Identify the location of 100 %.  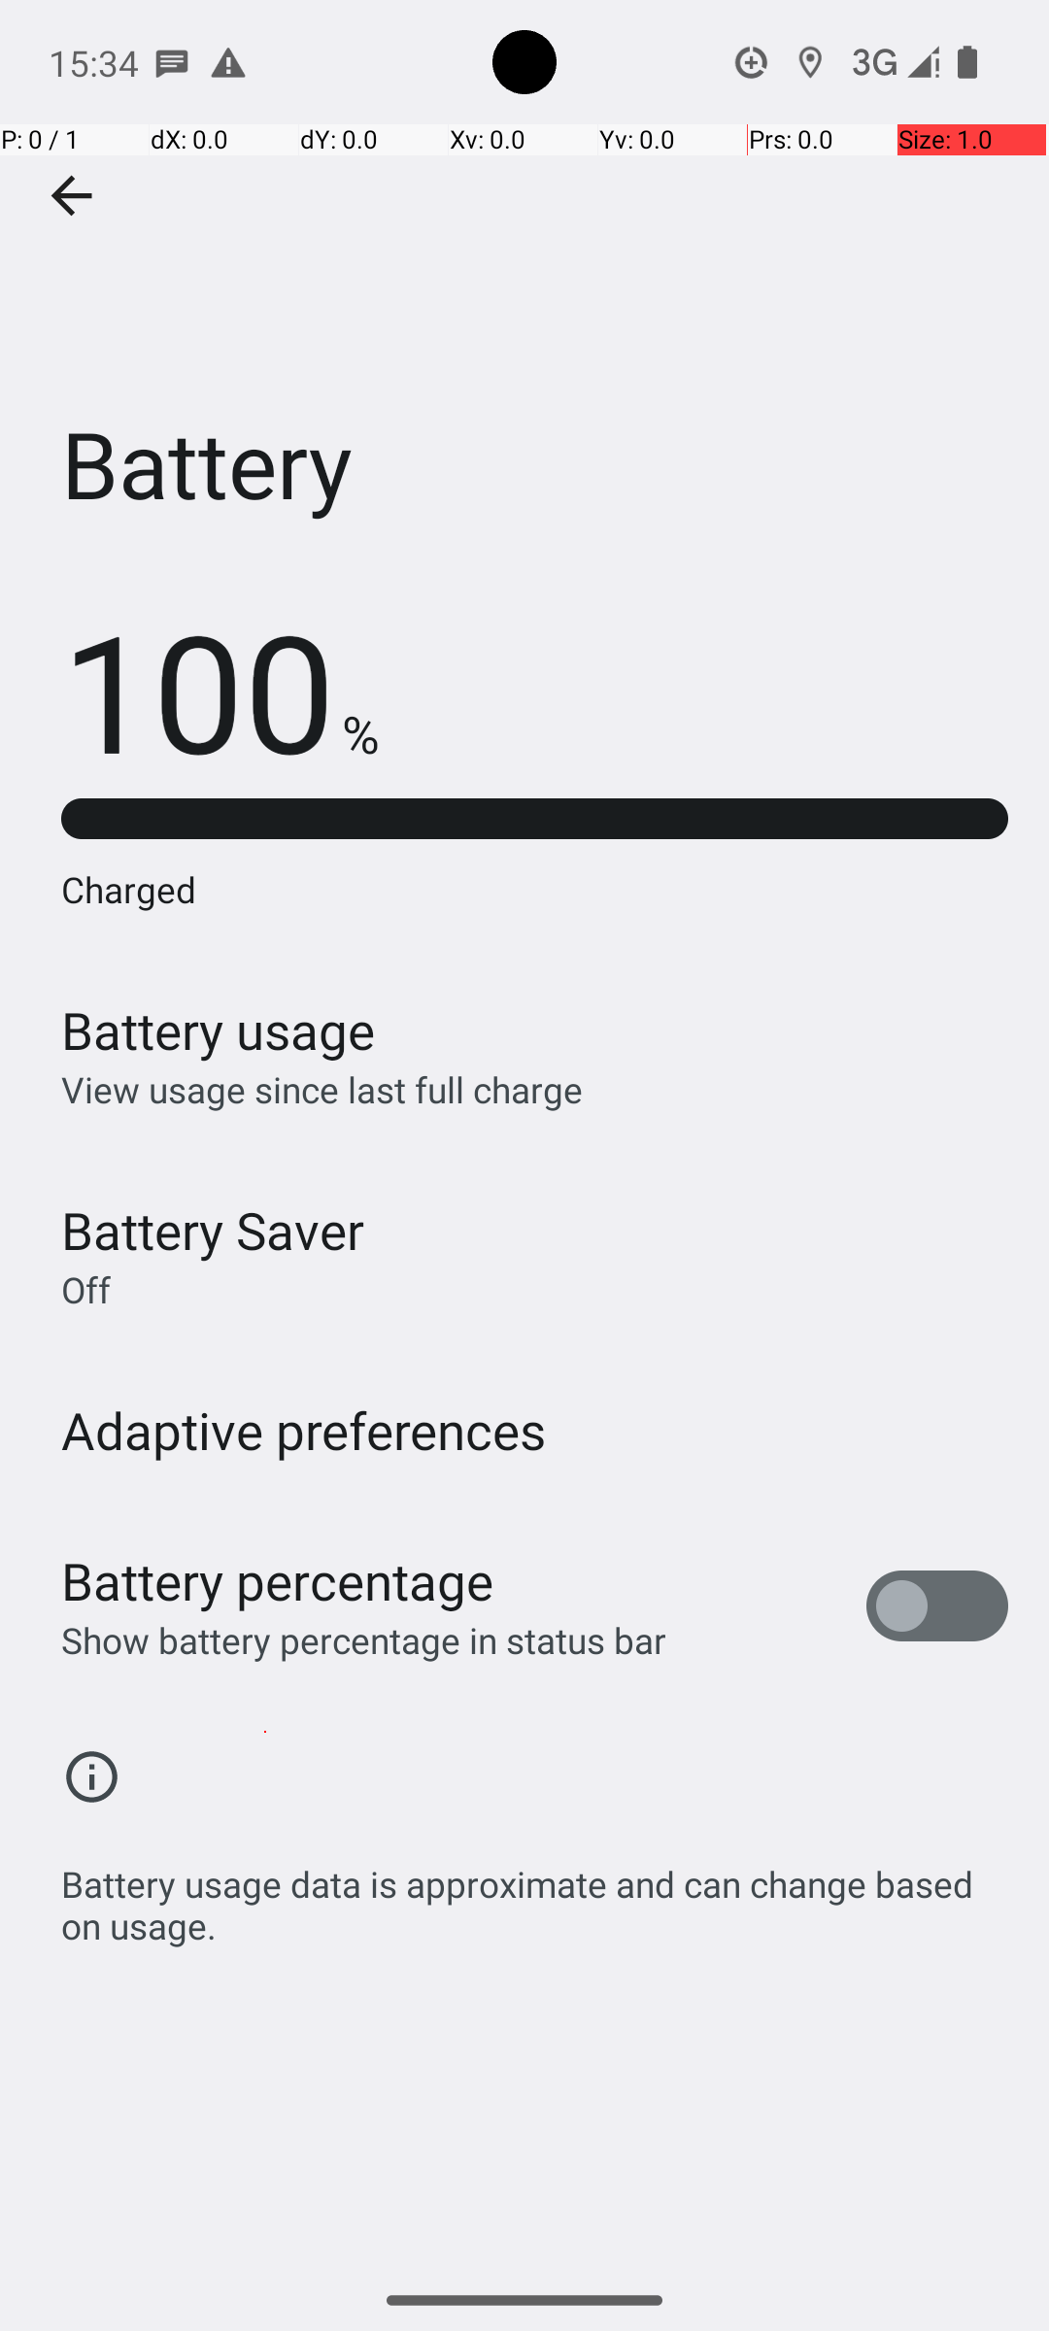
(220, 690).